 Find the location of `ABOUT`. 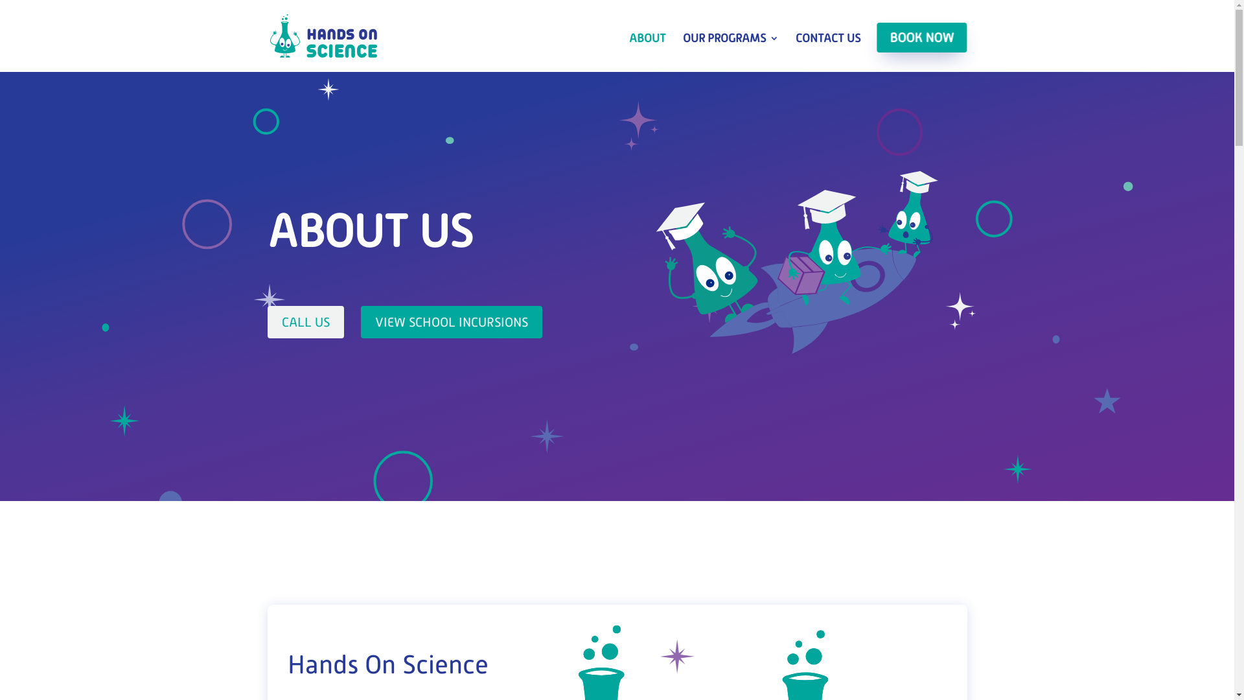

ABOUT is located at coordinates (647, 49).